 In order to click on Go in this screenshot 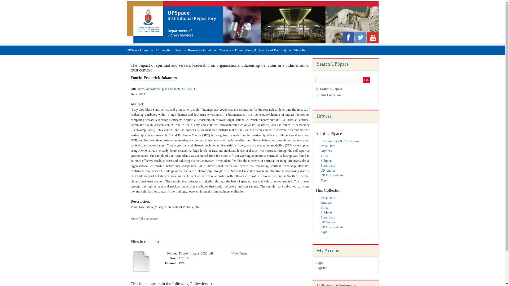, I will do `click(366, 80)`.